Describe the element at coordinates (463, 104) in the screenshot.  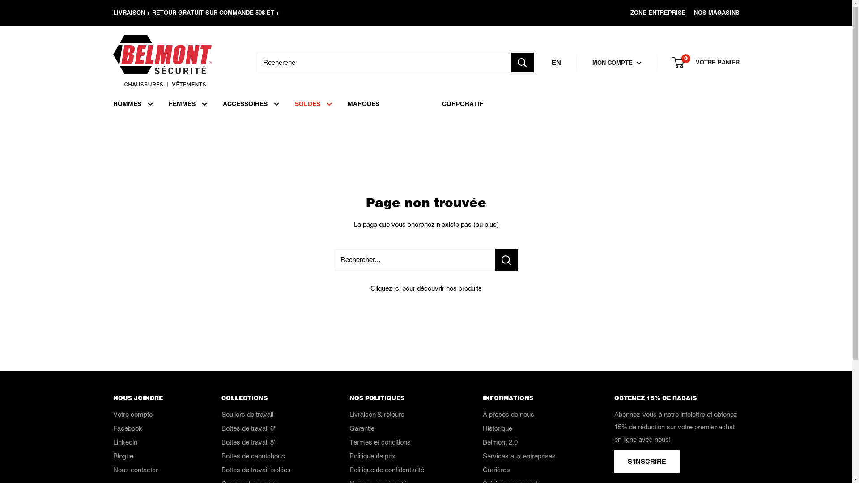
I see `CORPORATIF` at that location.